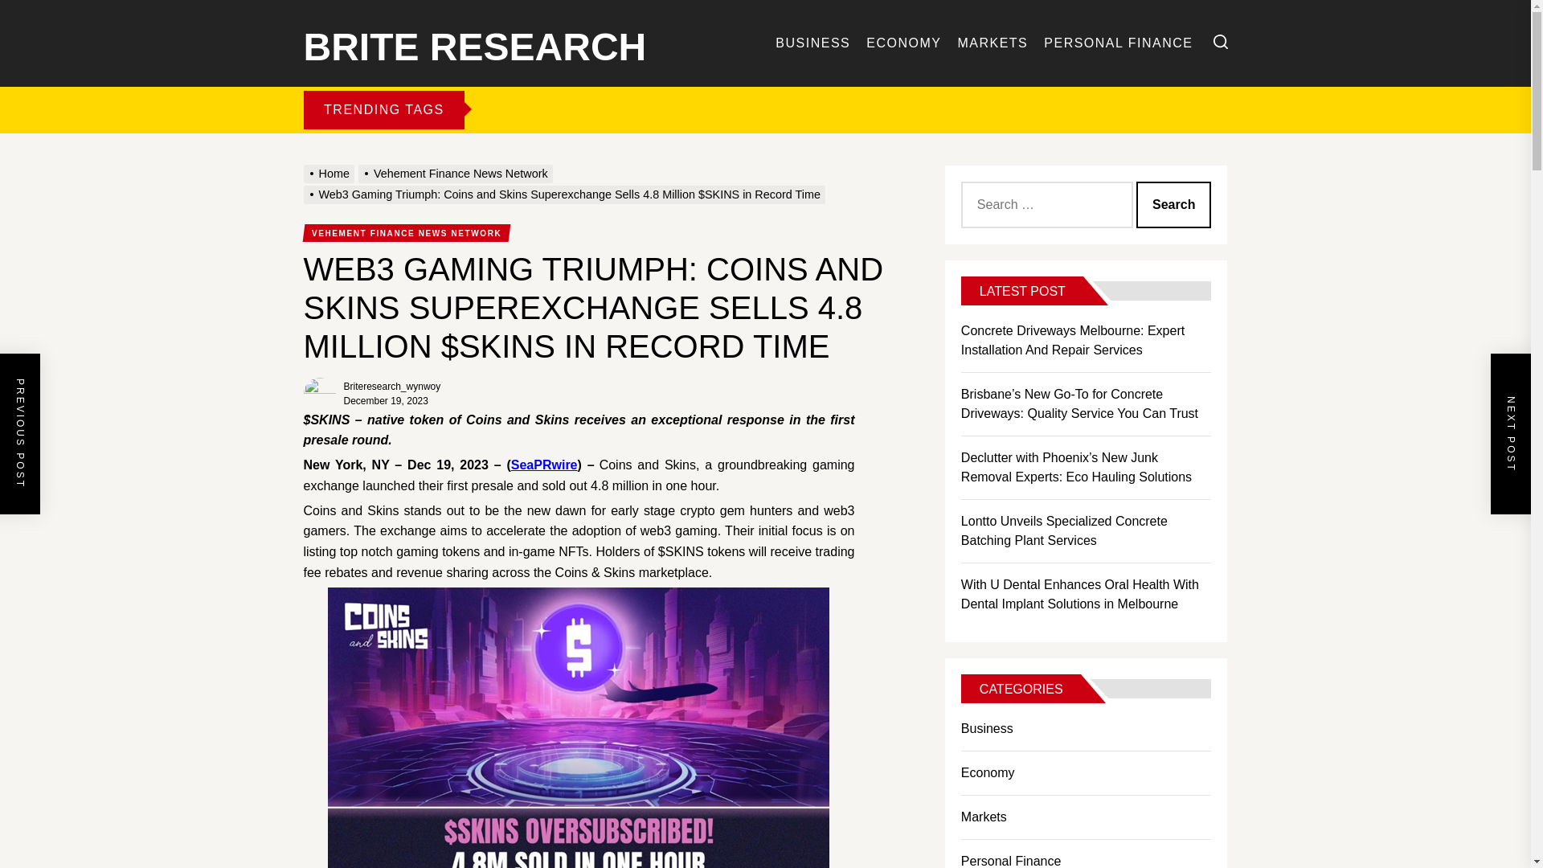 This screenshot has height=868, width=1543. I want to click on Home, so click(331, 174).